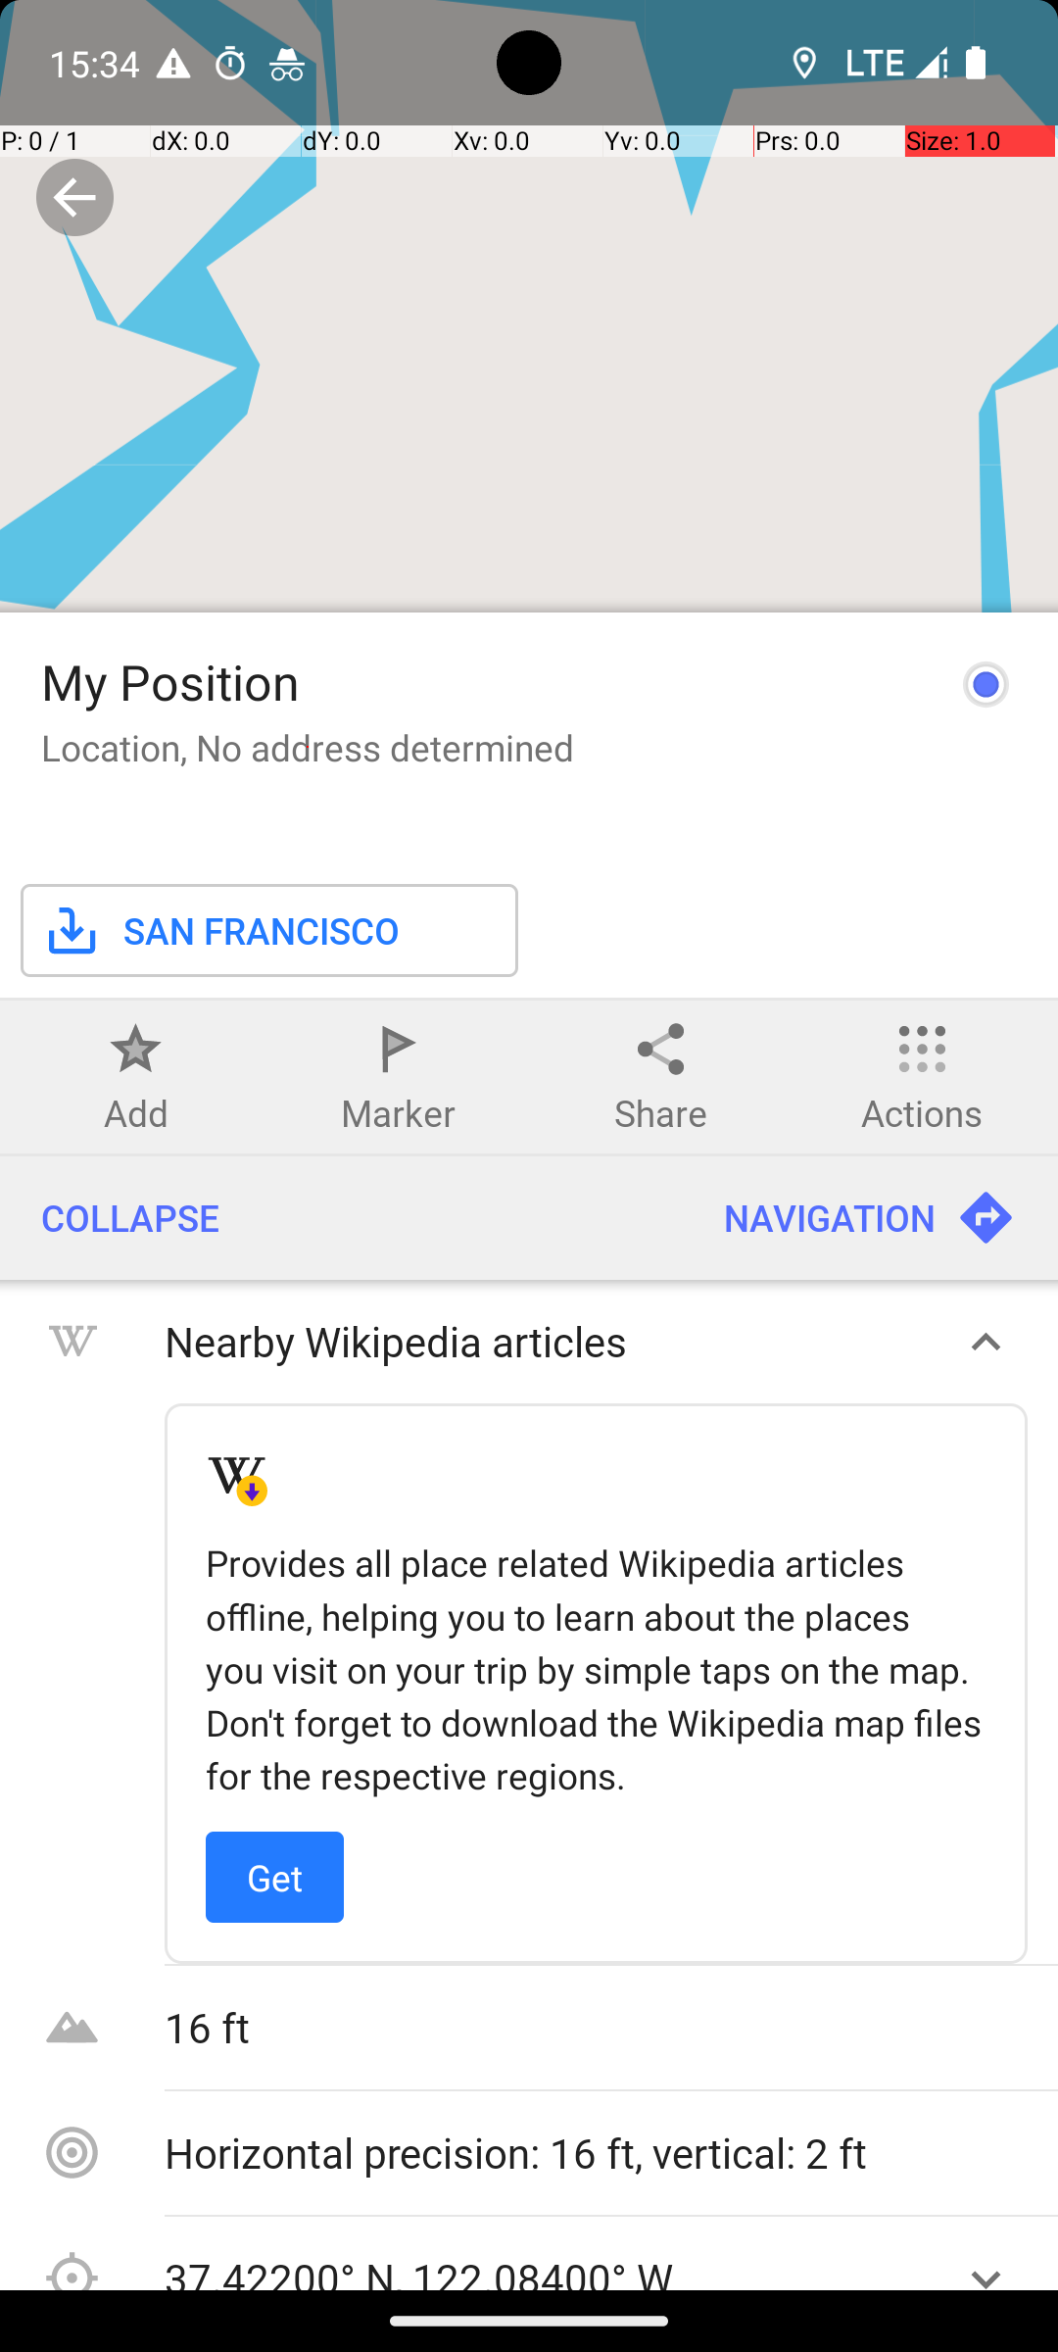 The height and width of the screenshot is (2352, 1058). What do you see at coordinates (308, 747) in the screenshot?
I see `Location, No address determined` at bounding box center [308, 747].